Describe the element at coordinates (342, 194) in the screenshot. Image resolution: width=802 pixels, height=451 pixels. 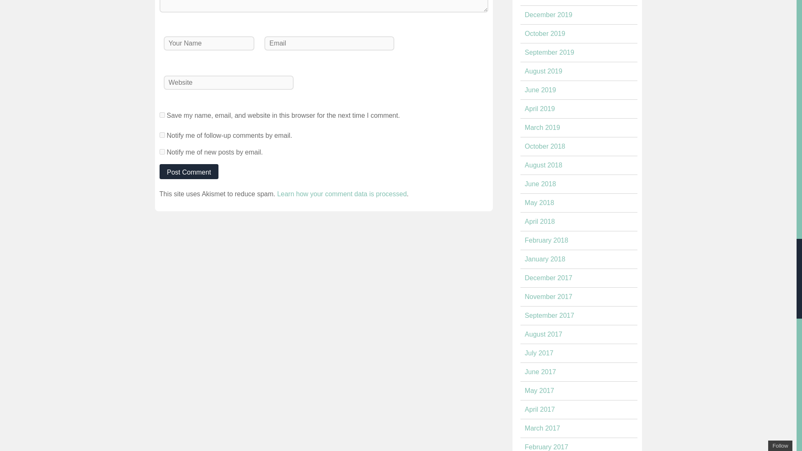
I see `Learn how your comment data is processed` at that location.